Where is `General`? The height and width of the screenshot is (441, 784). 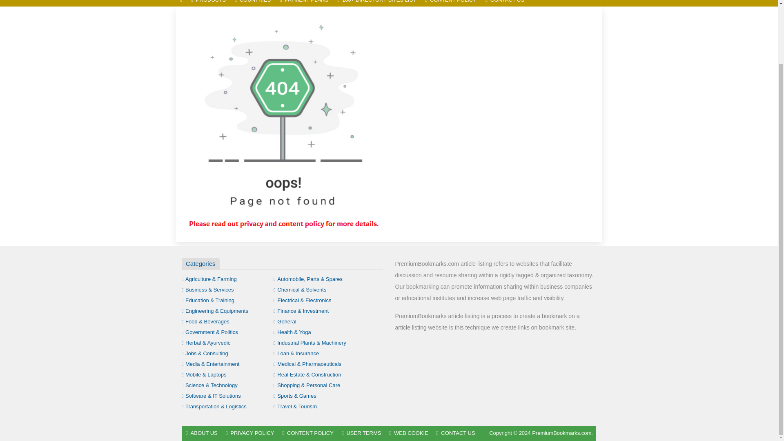 General is located at coordinates (285, 321).